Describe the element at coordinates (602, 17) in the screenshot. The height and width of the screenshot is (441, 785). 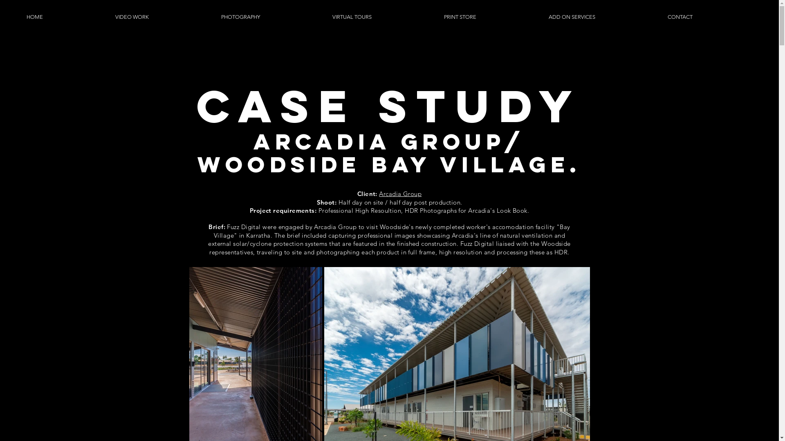
I see `ADD ON SERVICES` at that location.